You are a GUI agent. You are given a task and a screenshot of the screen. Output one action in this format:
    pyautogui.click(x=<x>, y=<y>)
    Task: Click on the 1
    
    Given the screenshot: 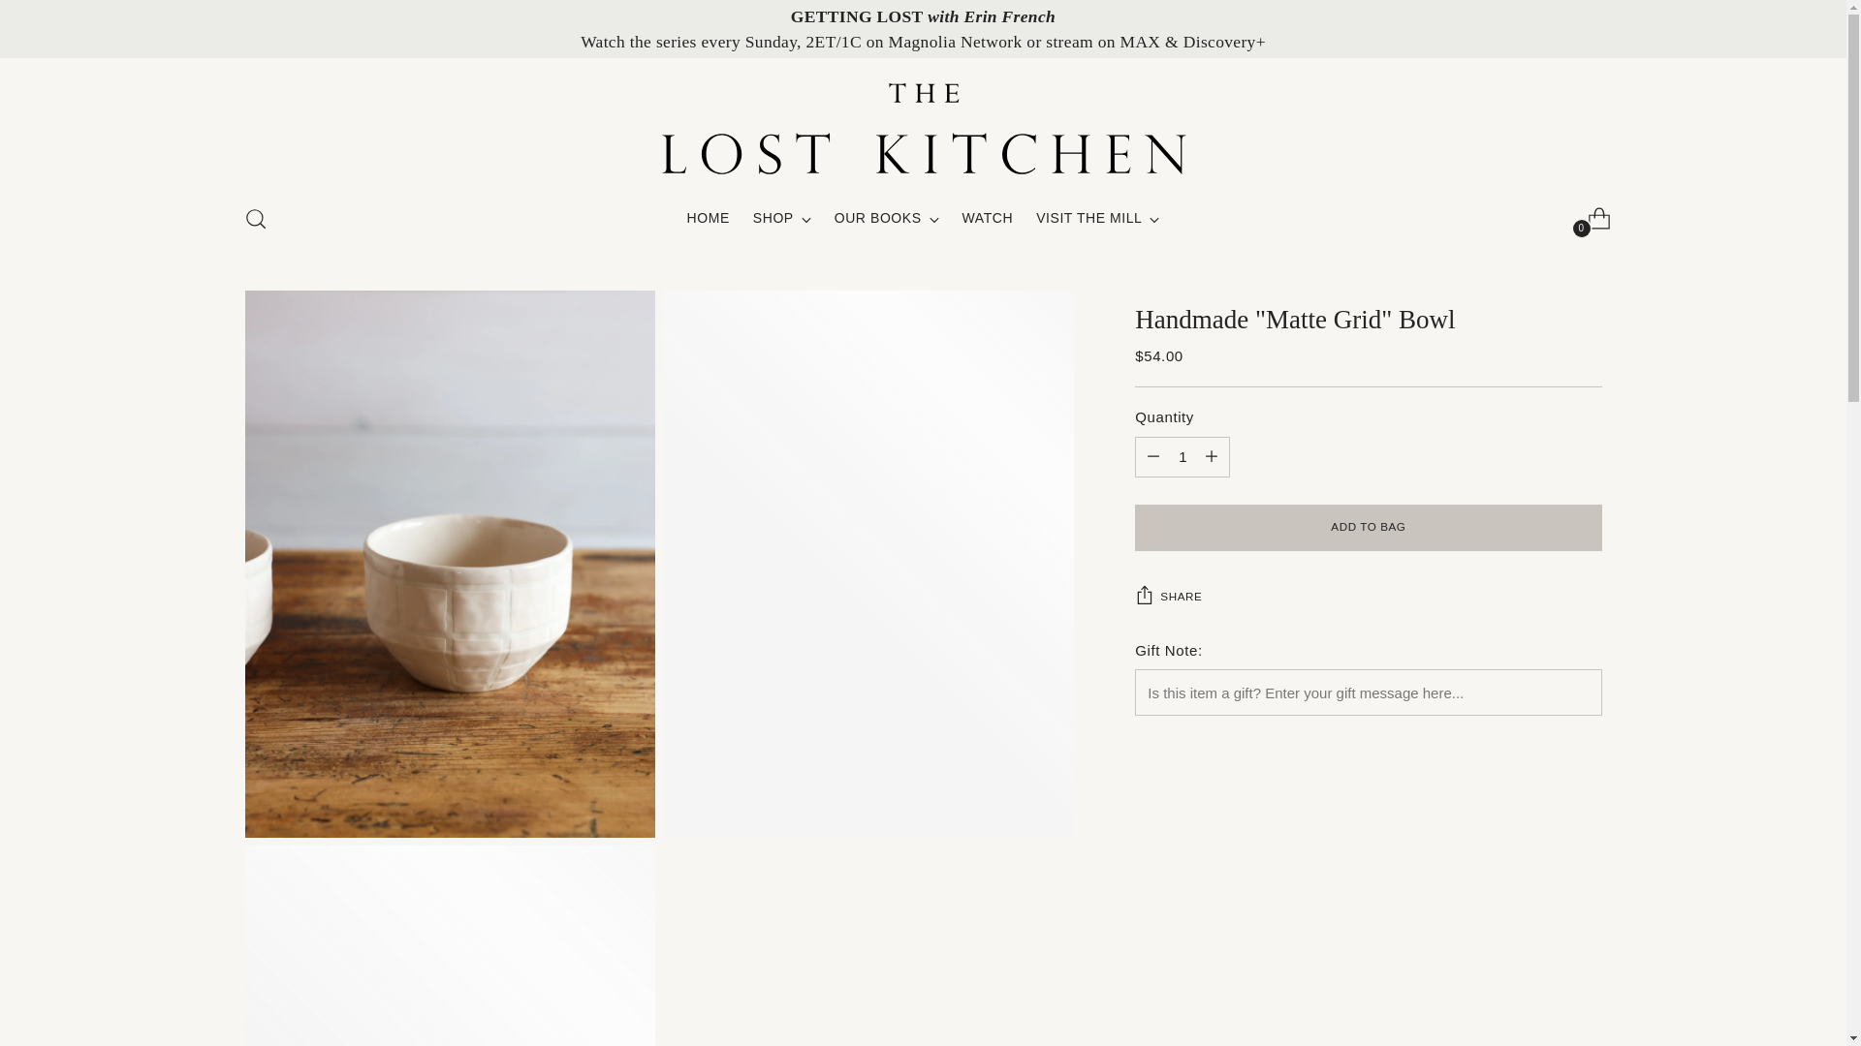 What is the action you would take?
    pyautogui.click(x=1183, y=457)
    